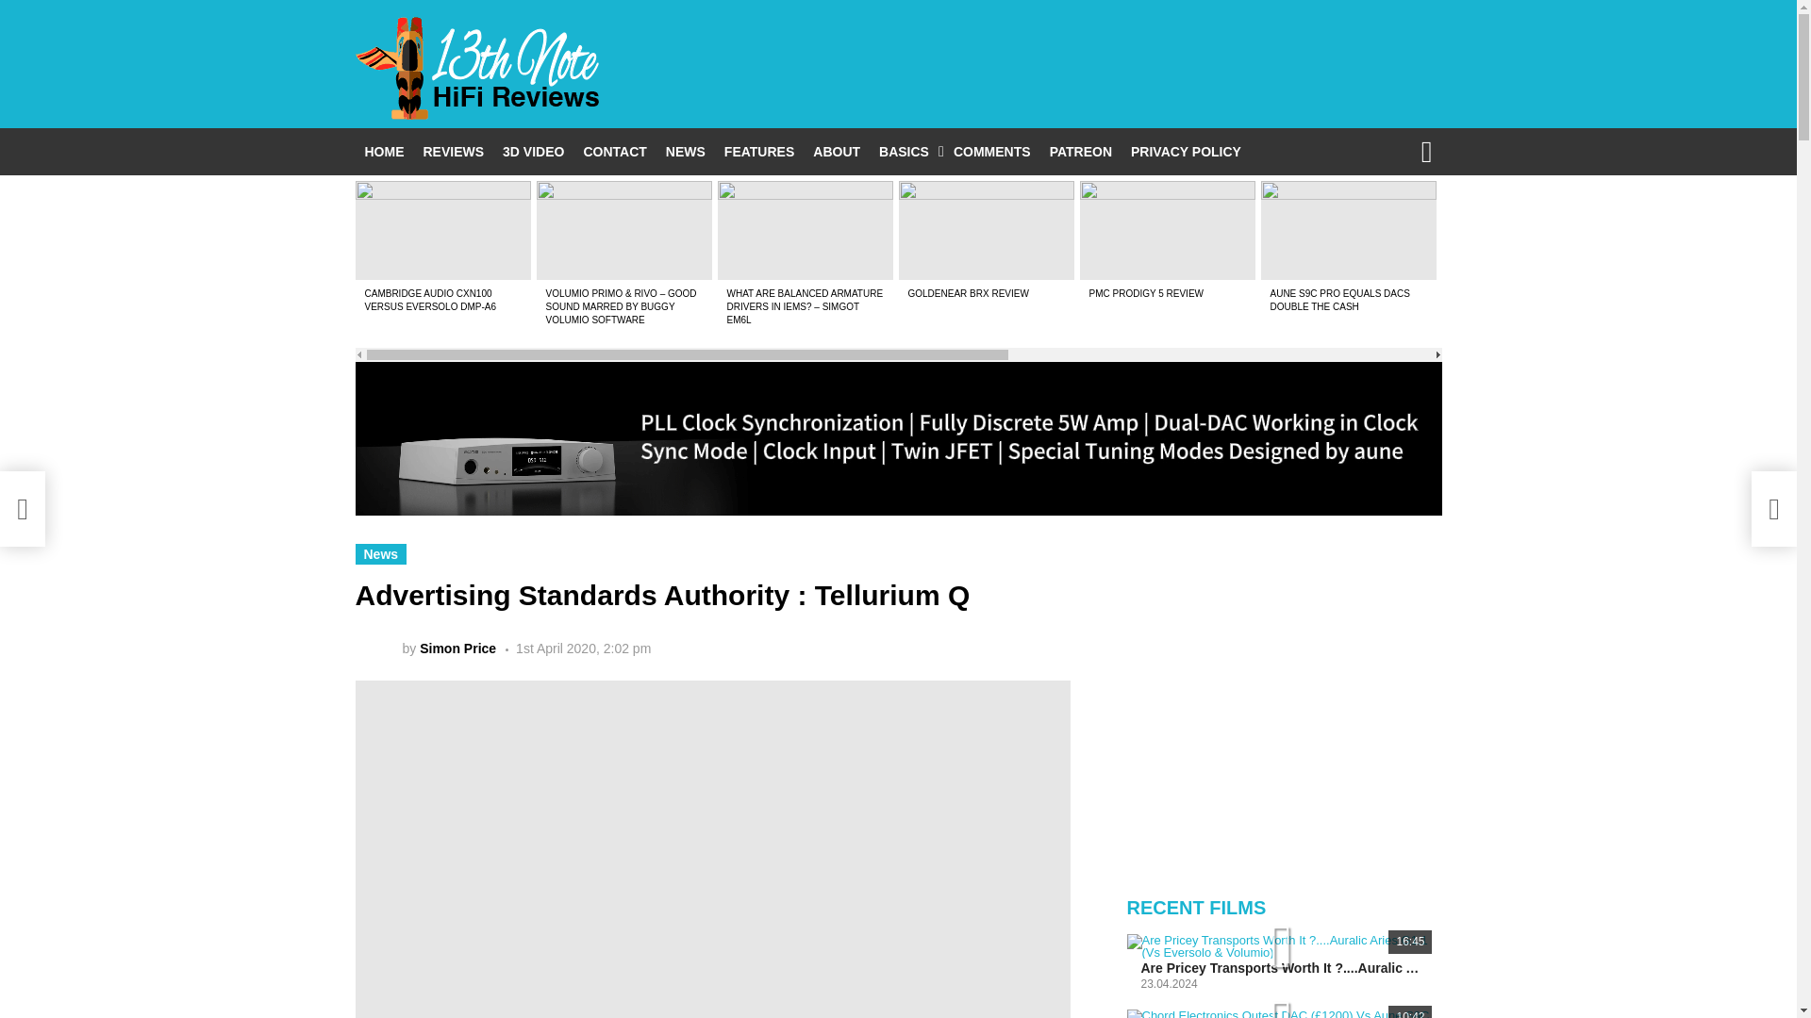 This screenshot has width=1811, height=1018. Describe the element at coordinates (685, 151) in the screenshot. I see `NEWS` at that location.